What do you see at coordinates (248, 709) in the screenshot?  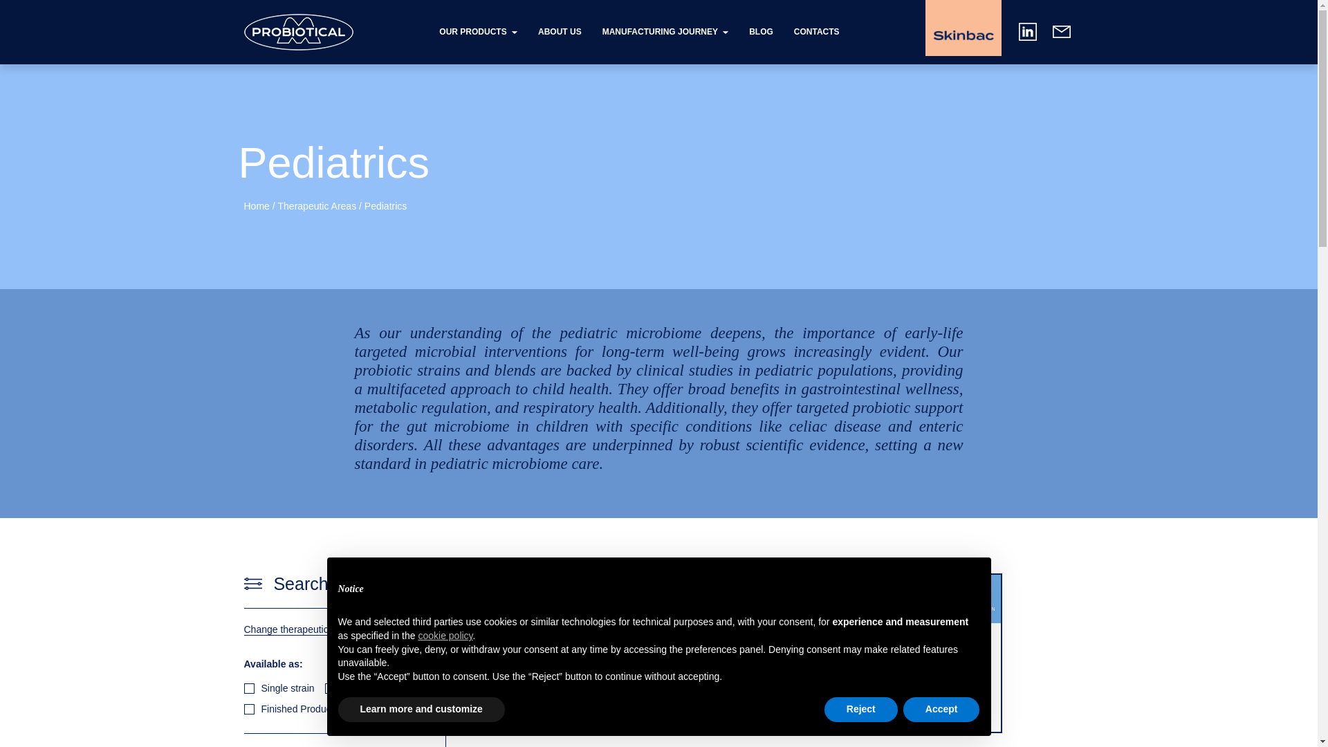 I see `1` at bounding box center [248, 709].